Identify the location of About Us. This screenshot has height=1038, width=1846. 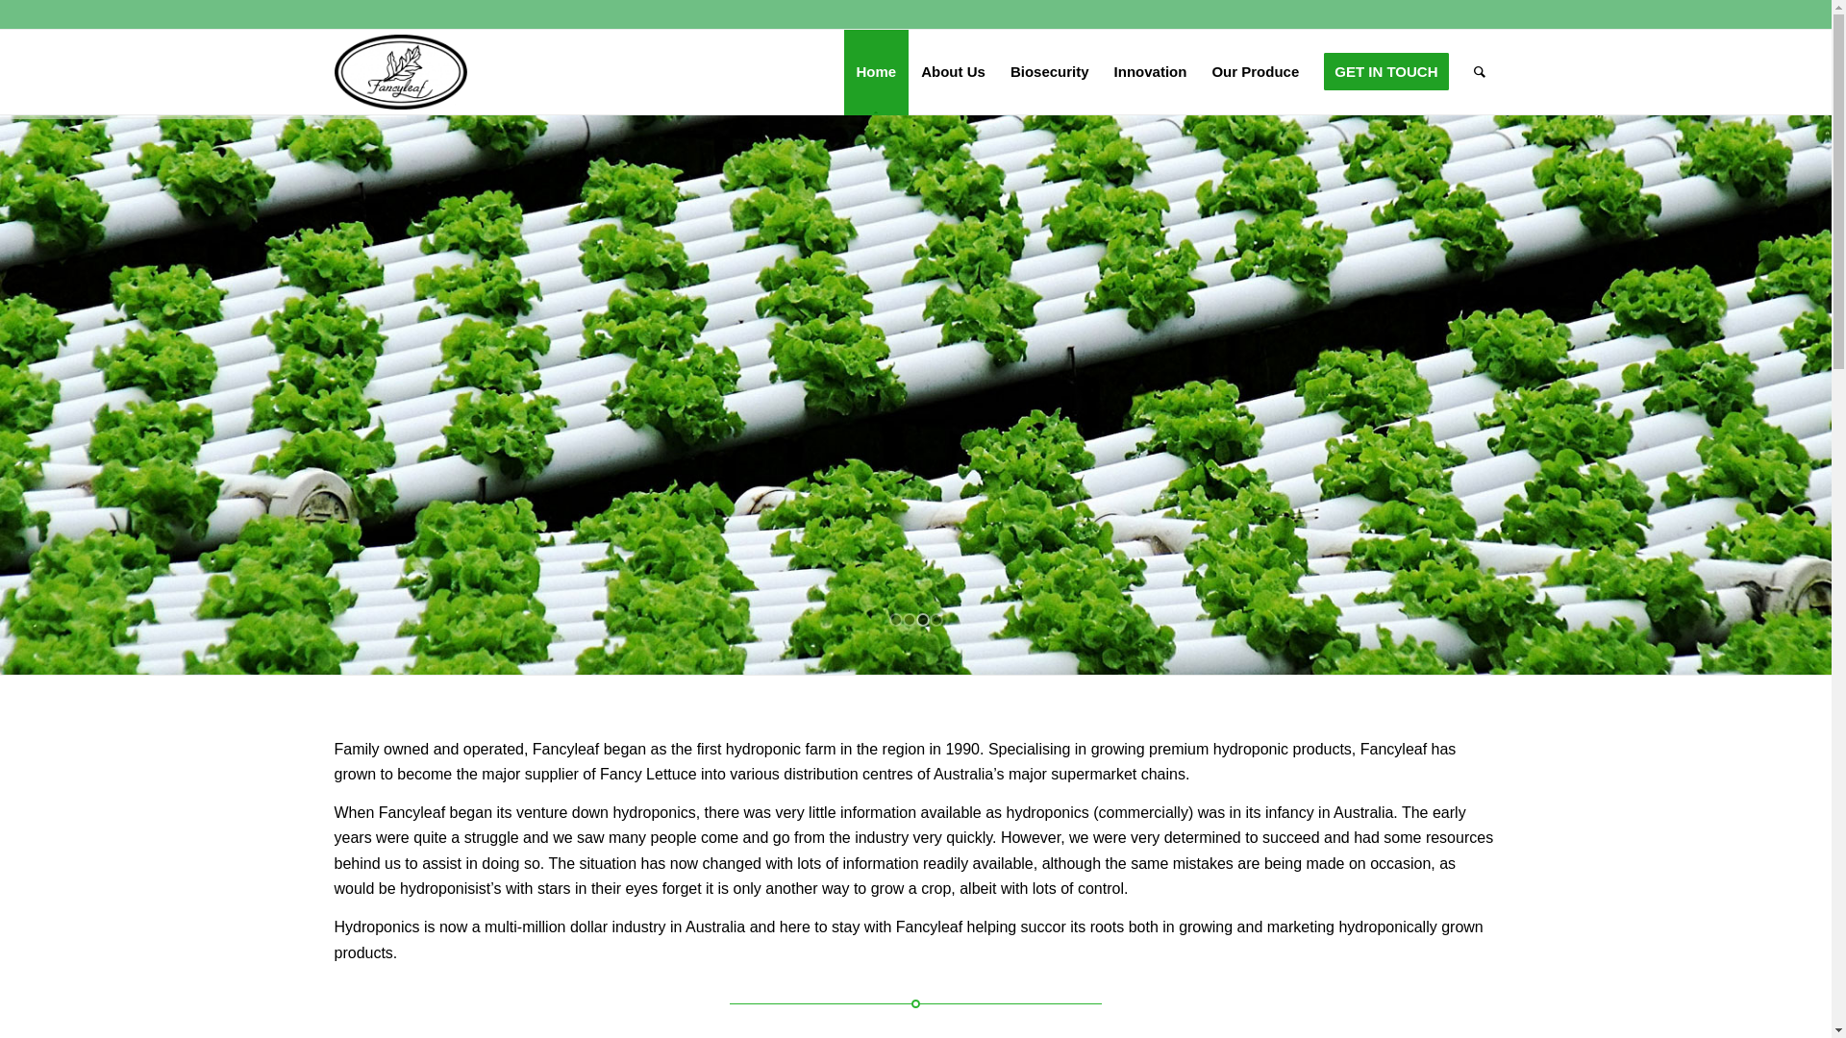
(954, 72).